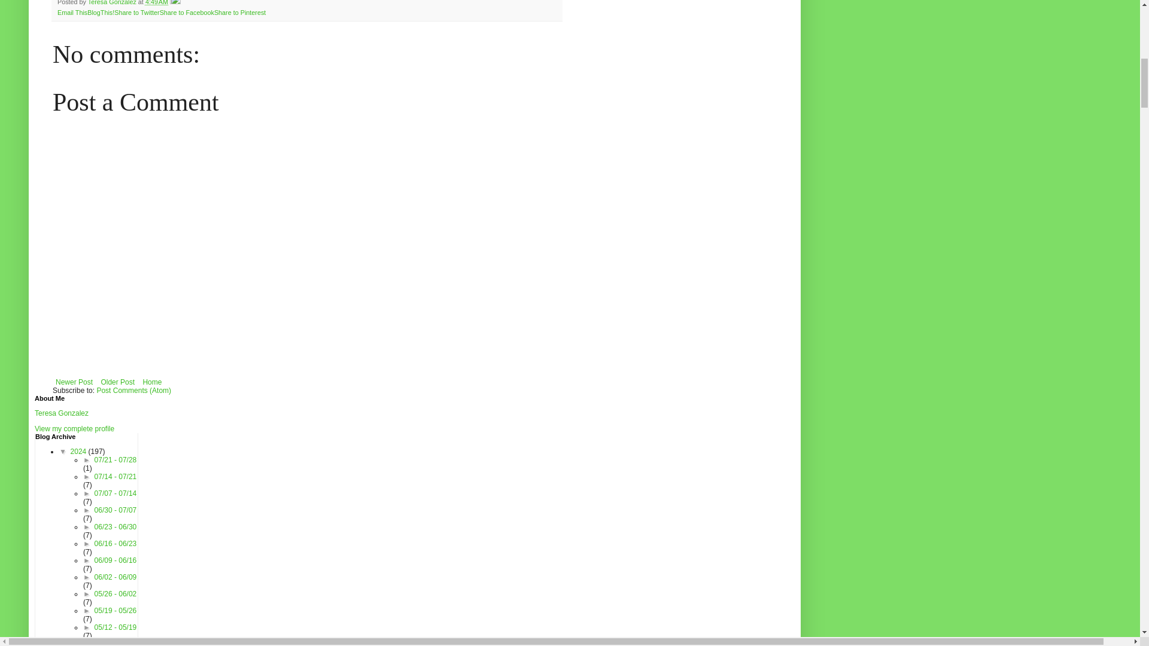  I want to click on 2024, so click(79, 452).